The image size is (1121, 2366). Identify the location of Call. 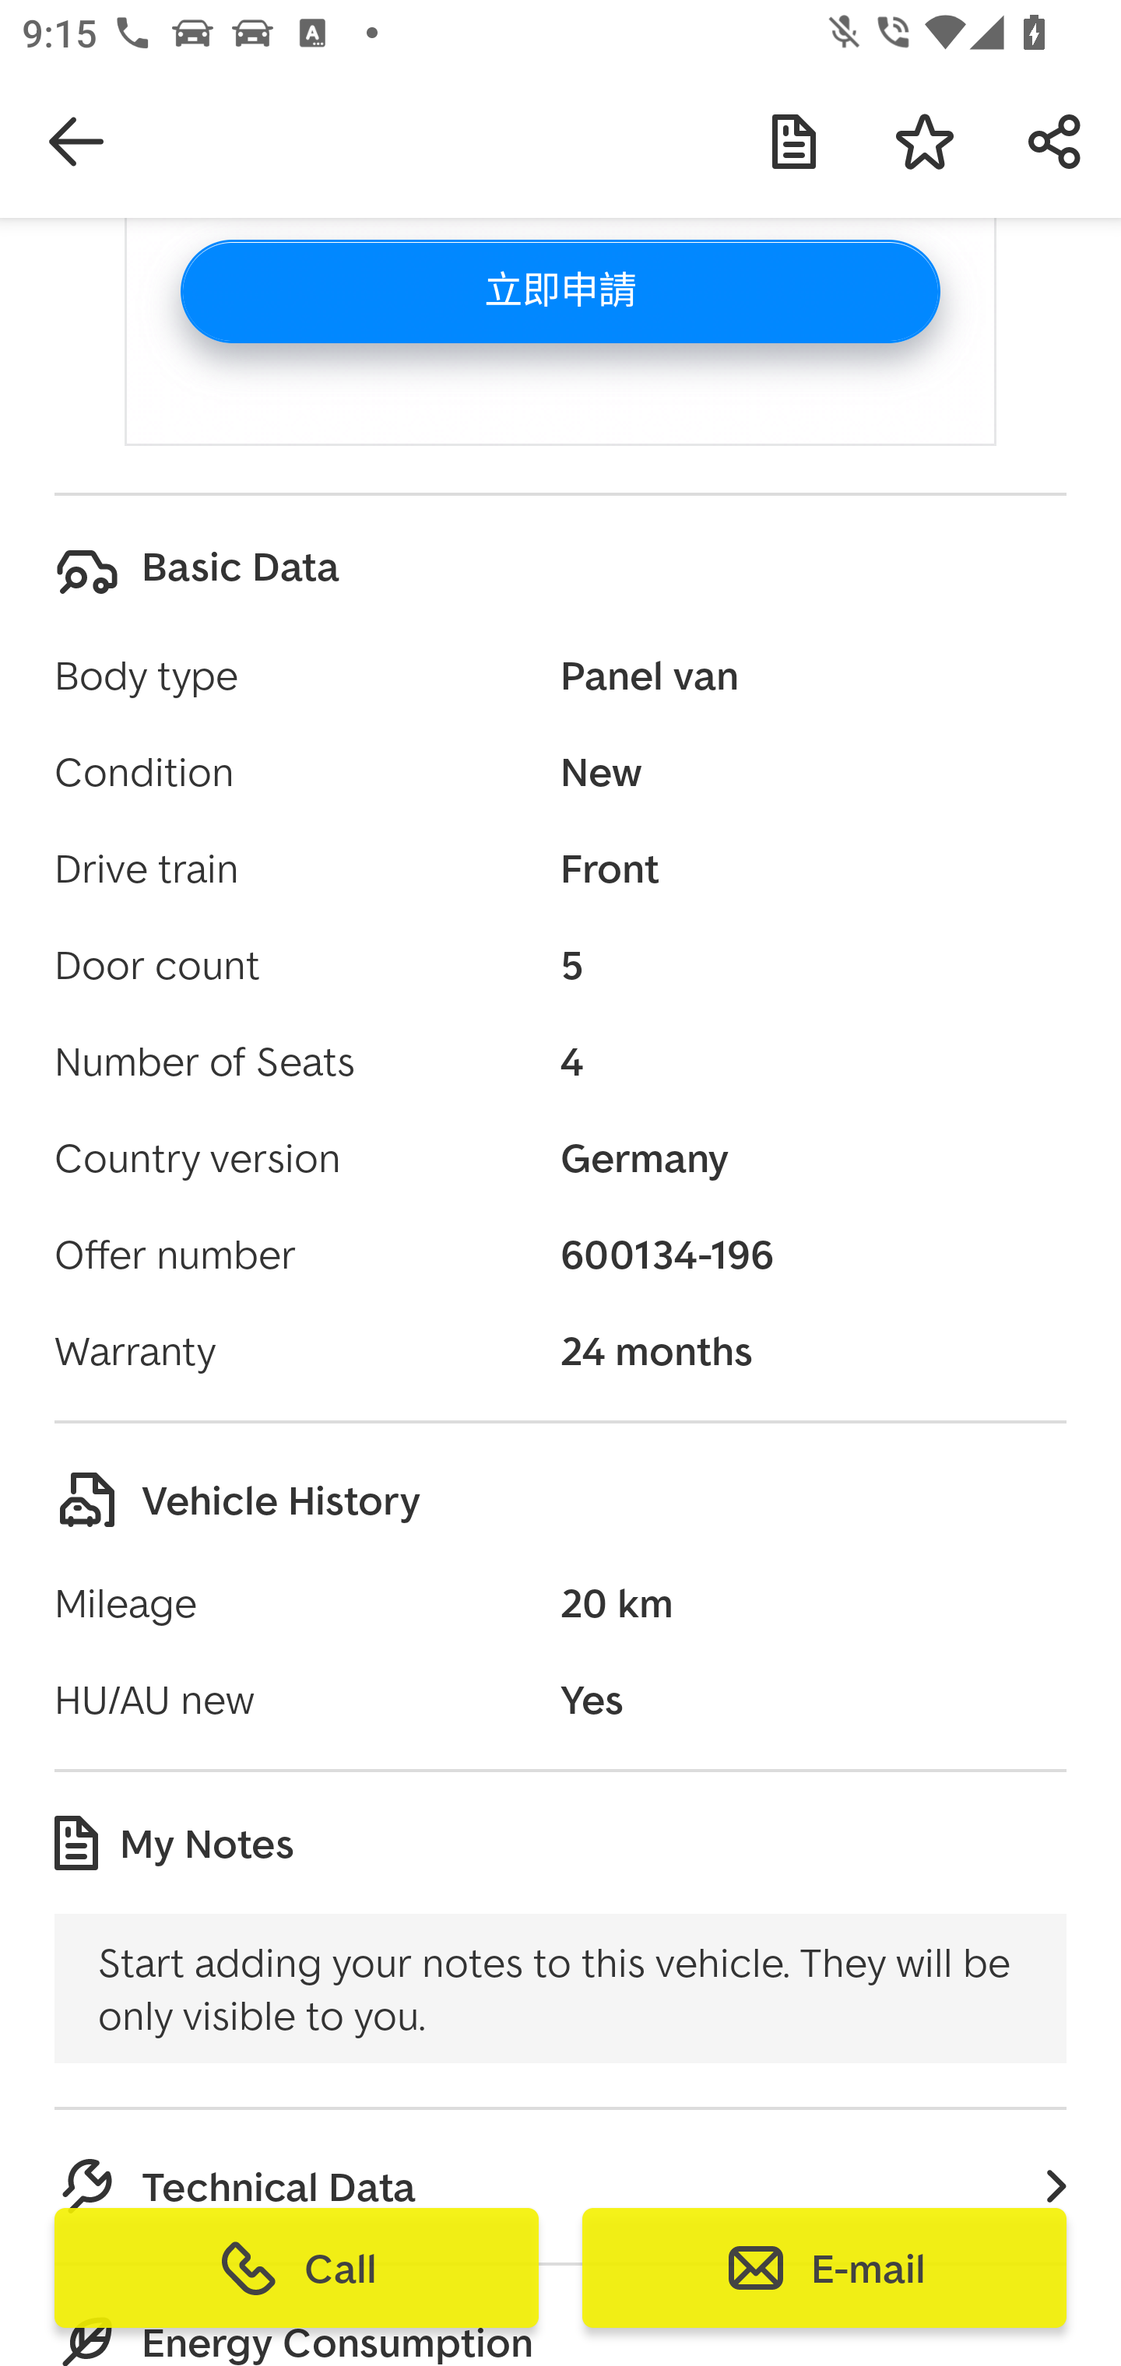
(297, 2268).